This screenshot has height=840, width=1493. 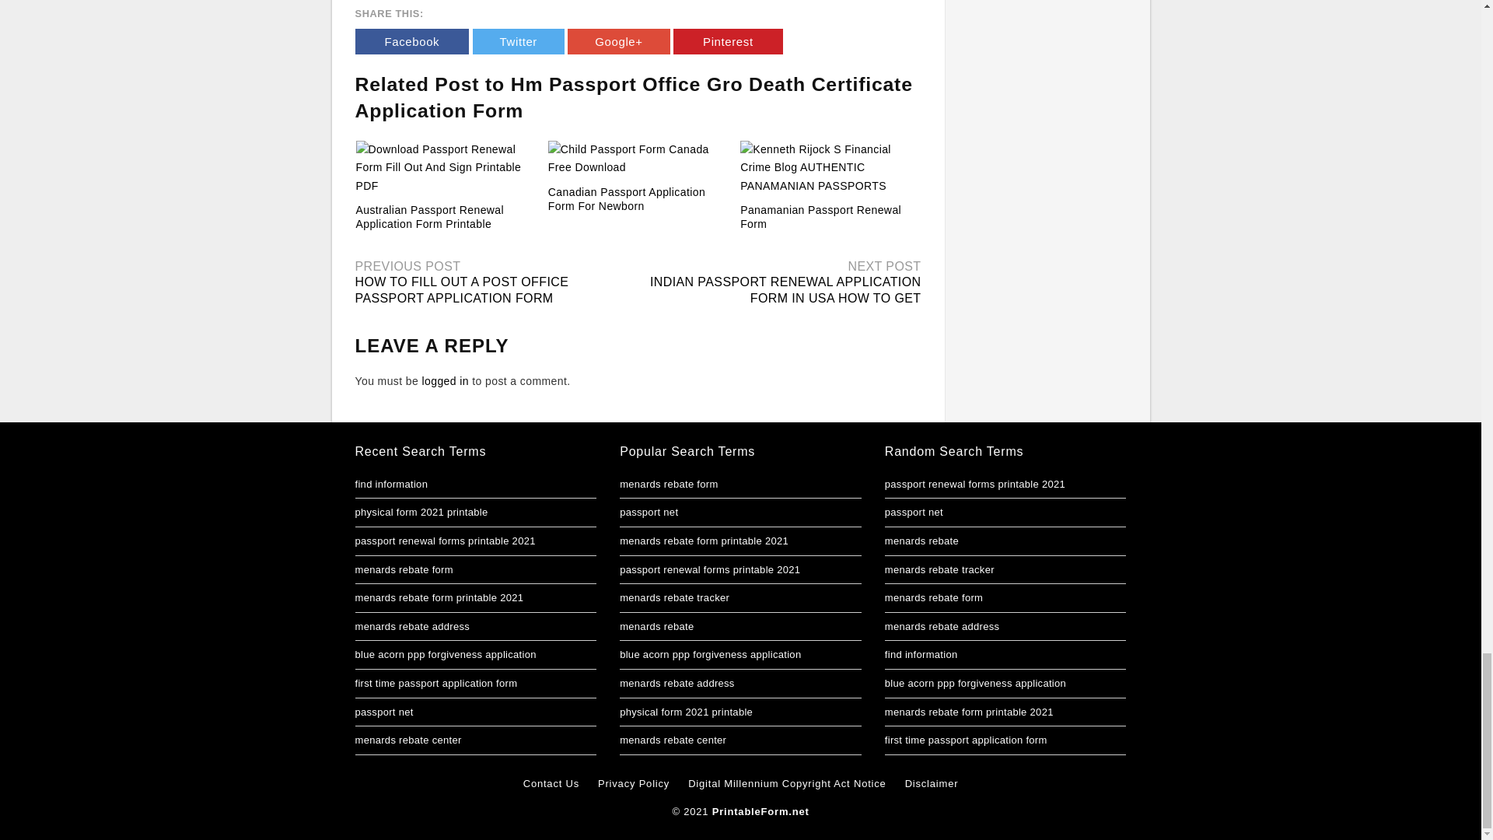 I want to click on Twitter, so click(x=518, y=41).